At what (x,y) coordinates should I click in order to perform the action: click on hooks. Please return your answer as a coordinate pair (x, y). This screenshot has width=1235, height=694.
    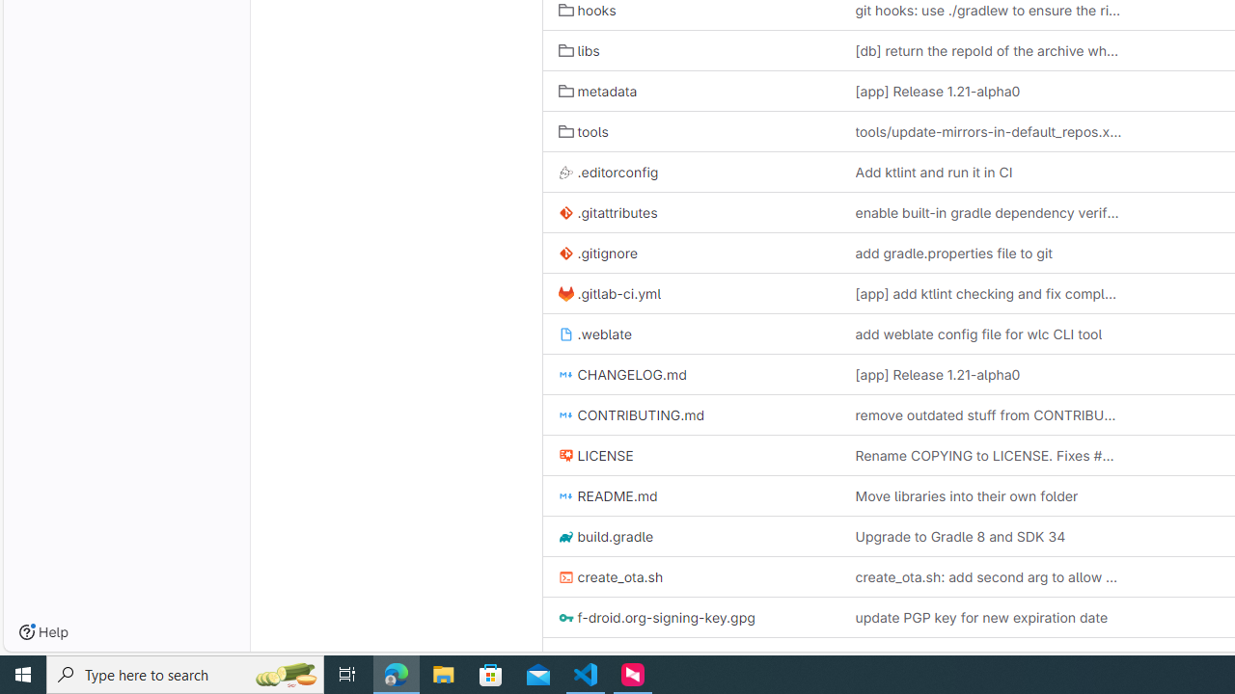
    Looking at the image, I should click on (587, 11).